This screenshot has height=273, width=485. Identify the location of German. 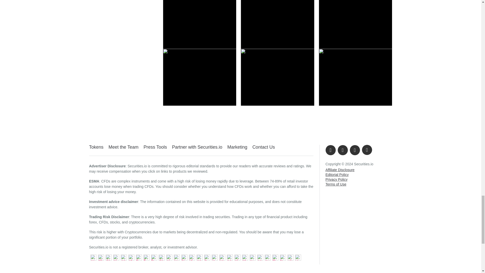
(161, 257).